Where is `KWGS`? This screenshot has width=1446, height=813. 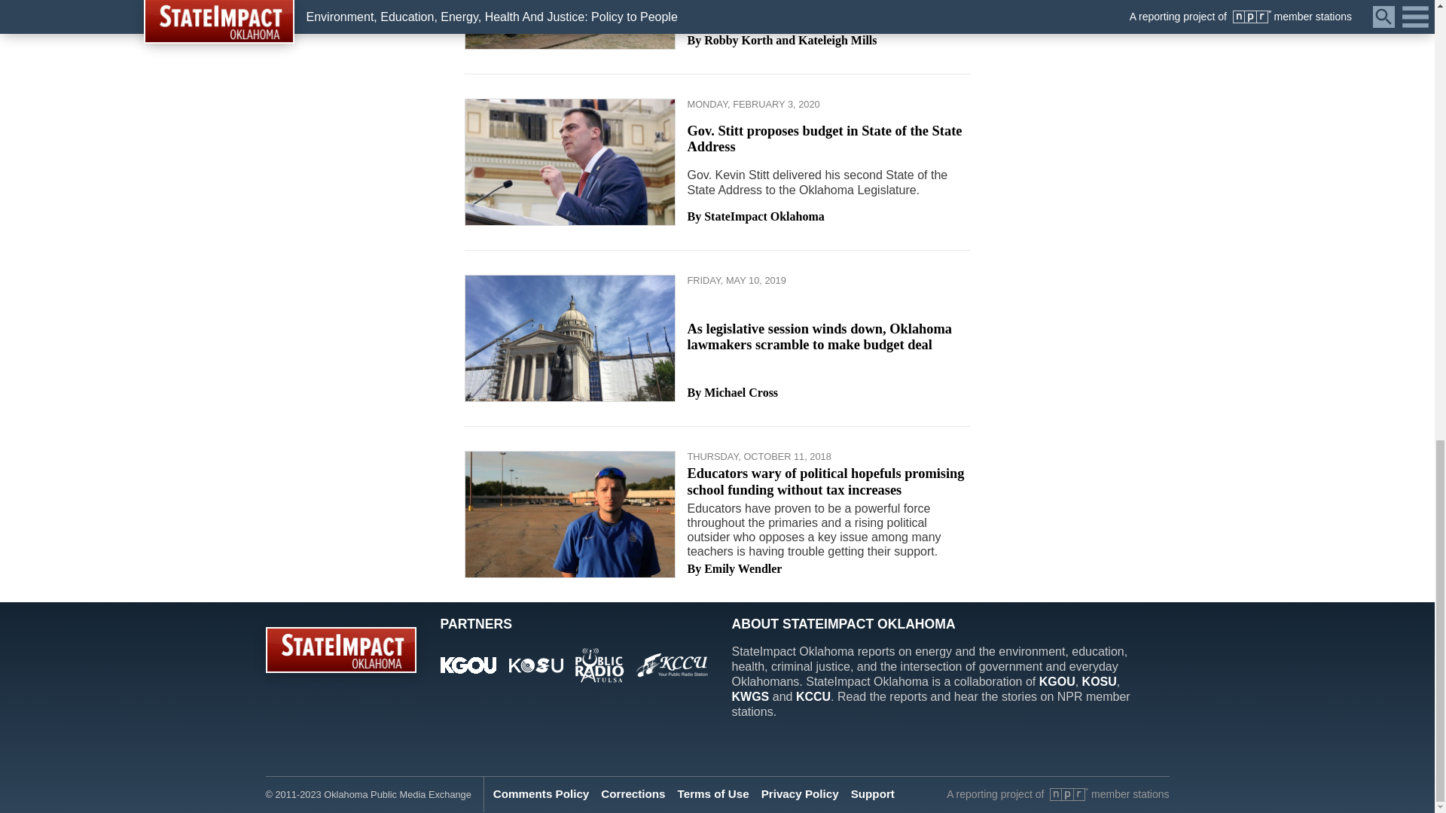
KWGS is located at coordinates (750, 696).